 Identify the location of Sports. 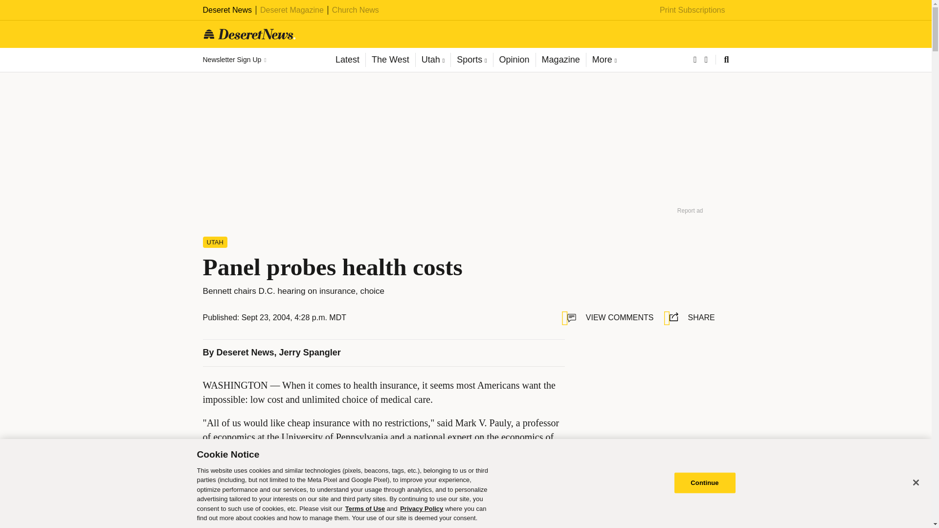
(471, 60).